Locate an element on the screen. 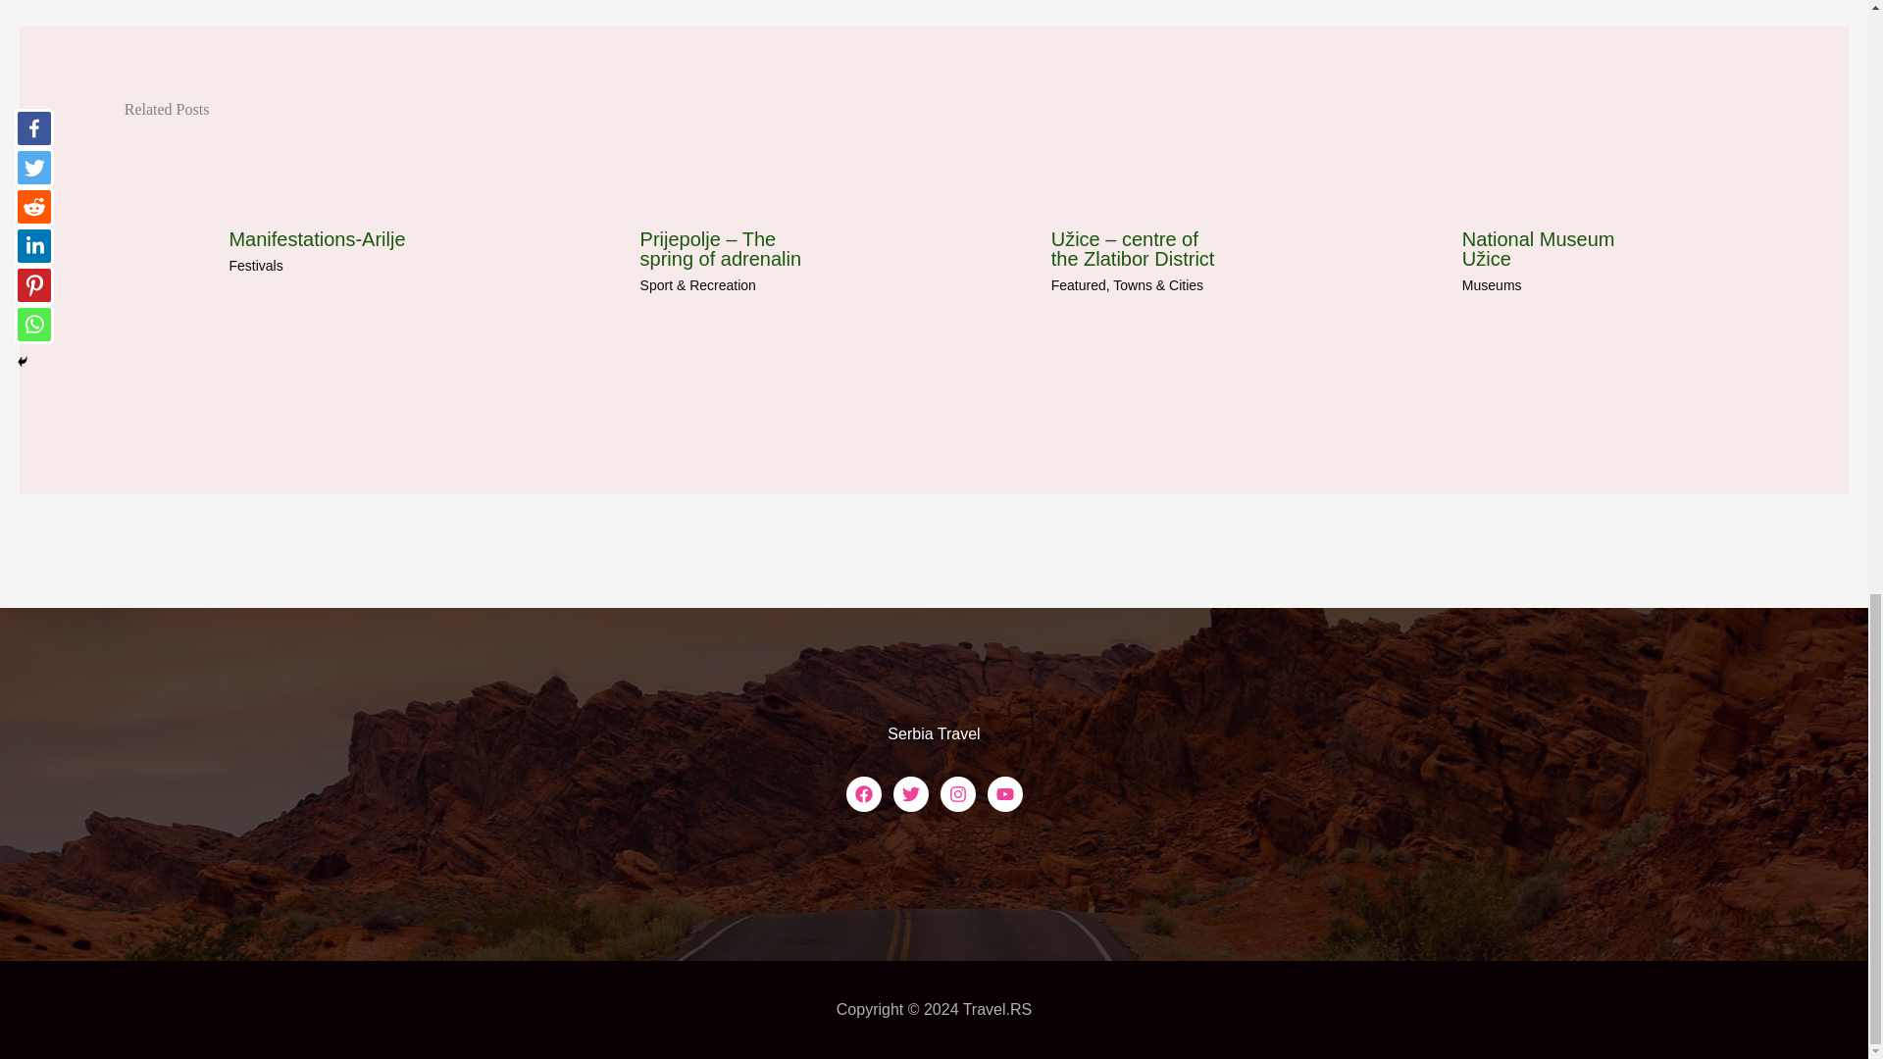 The width and height of the screenshot is (1883, 1059). Featured is located at coordinates (1079, 284).